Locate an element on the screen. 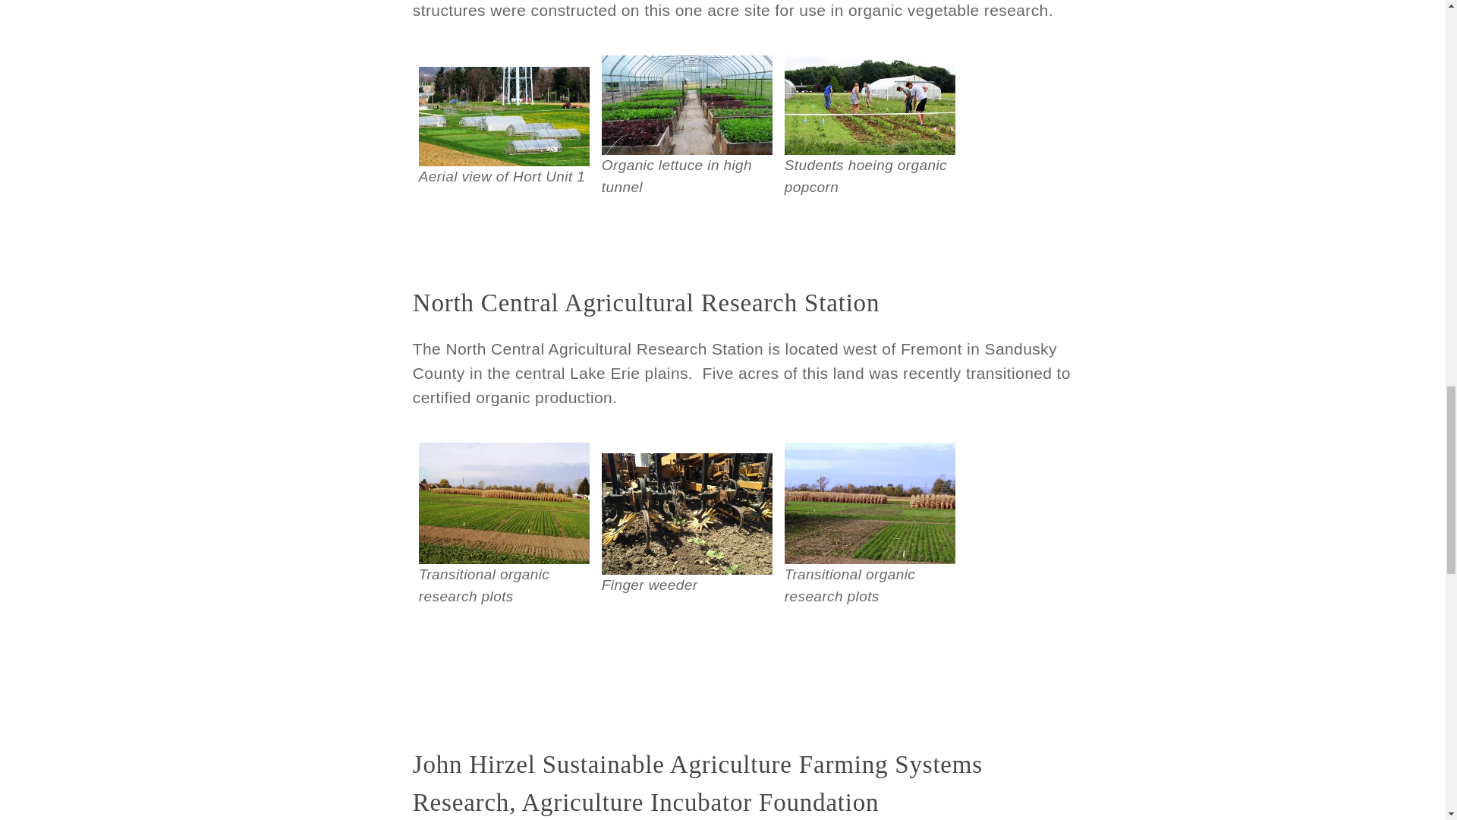 The image size is (1457, 820). Finger weeder is located at coordinates (686, 514).